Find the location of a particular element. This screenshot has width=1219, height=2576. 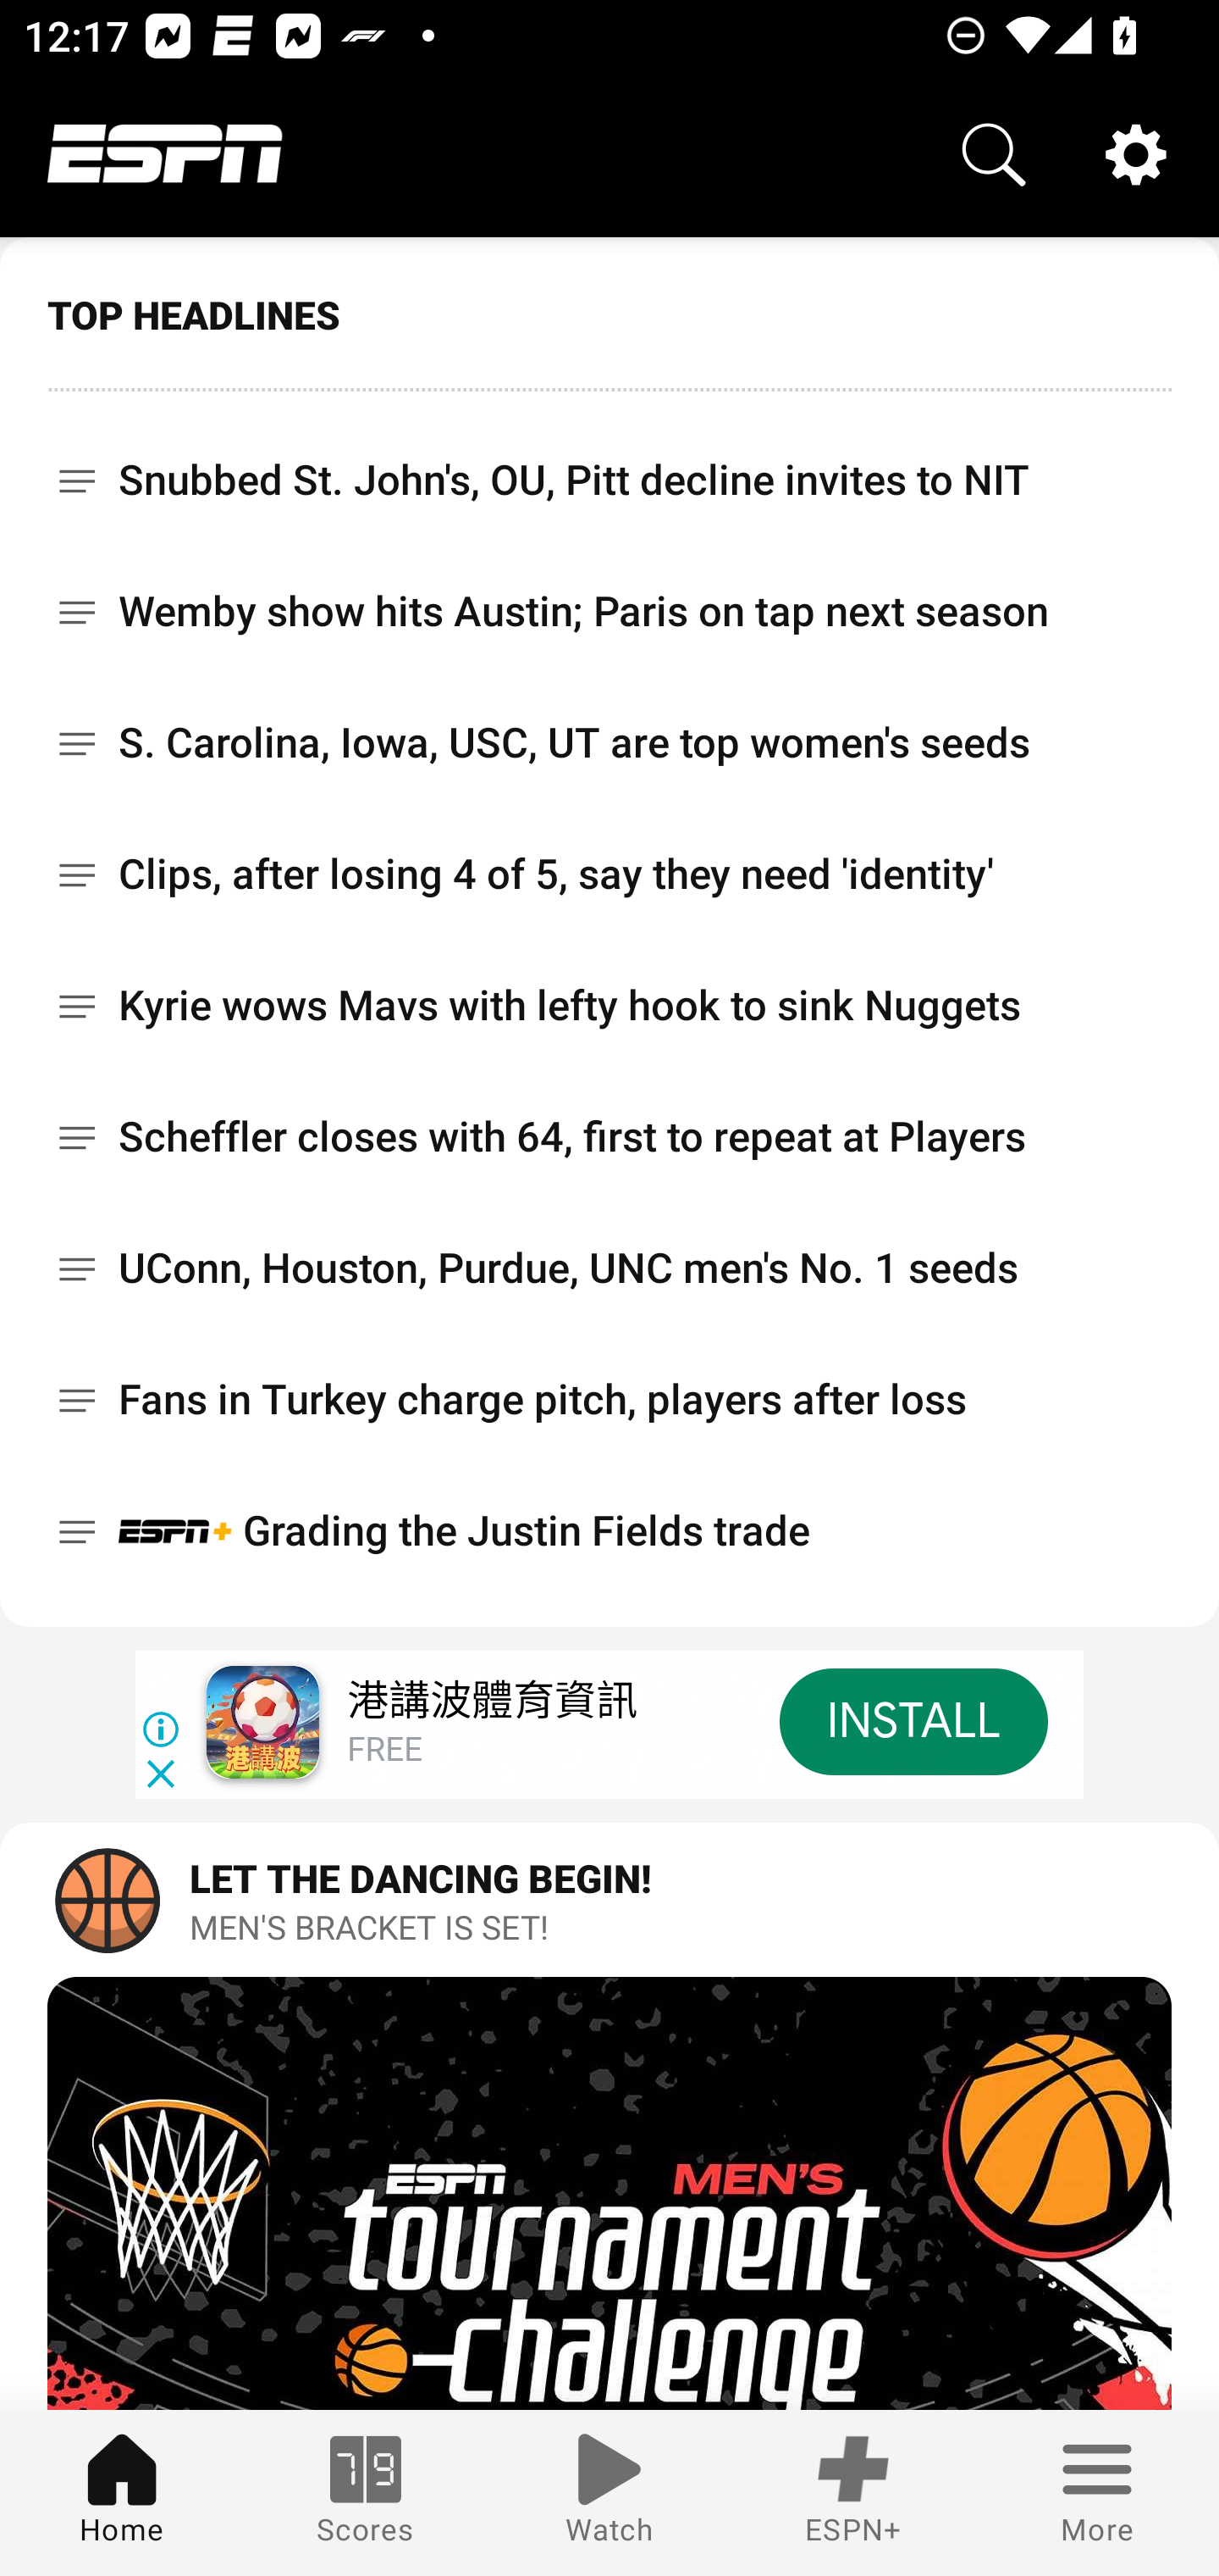

 Fans in Turkey charge pitch, players after loss is located at coordinates (609, 1400).